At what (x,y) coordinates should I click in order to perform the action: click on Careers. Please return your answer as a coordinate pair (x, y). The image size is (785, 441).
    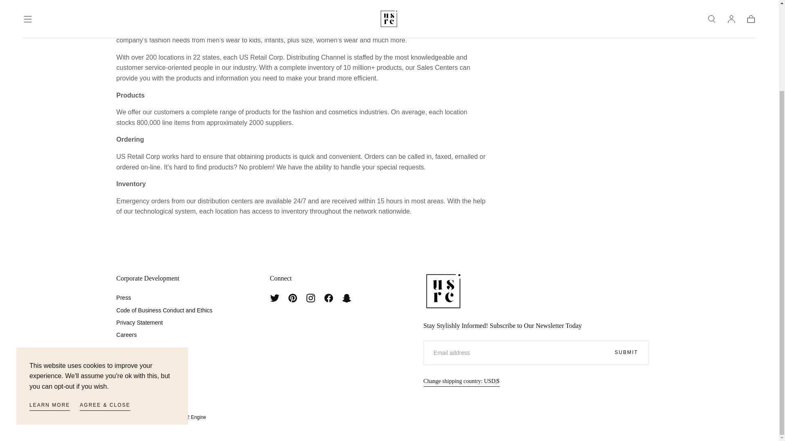
    Looking at the image, I should click on (164, 334).